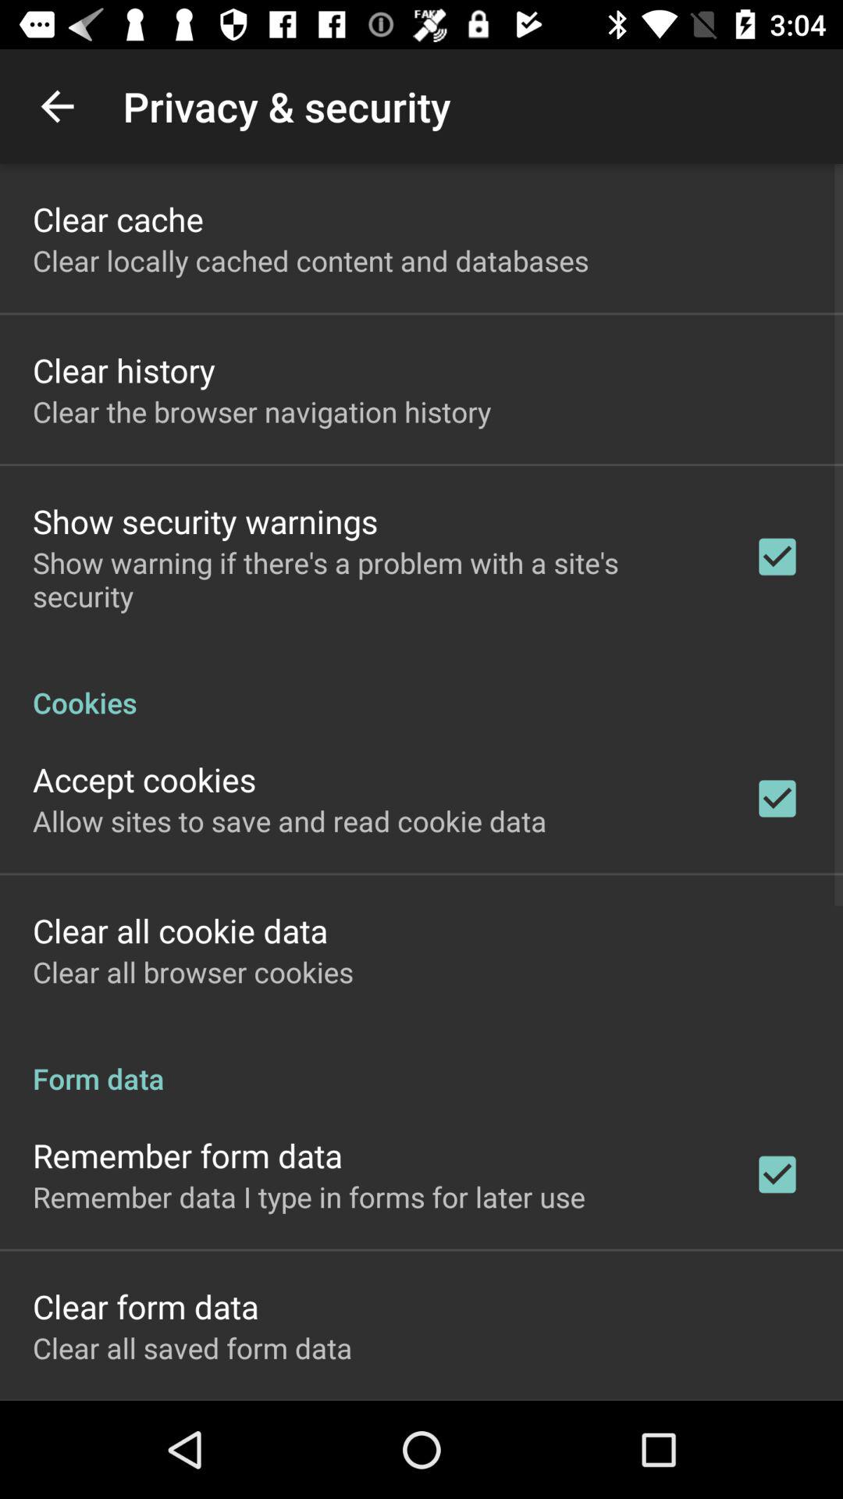  I want to click on choose item above clear cache icon, so click(57, 106).